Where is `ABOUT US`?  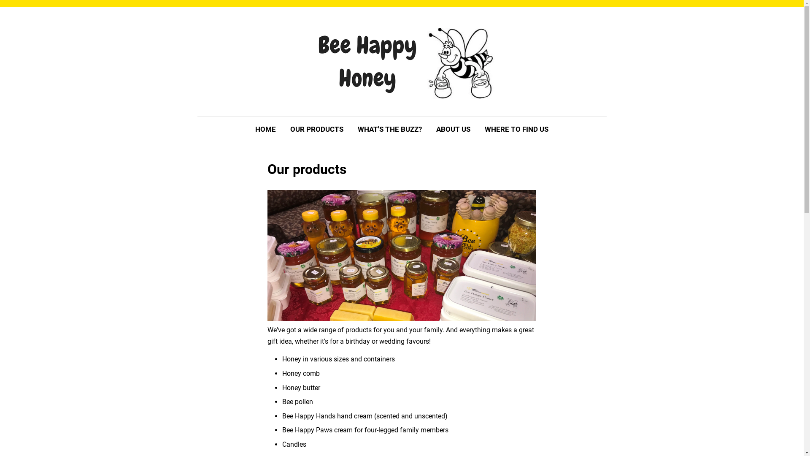
ABOUT US is located at coordinates (453, 129).